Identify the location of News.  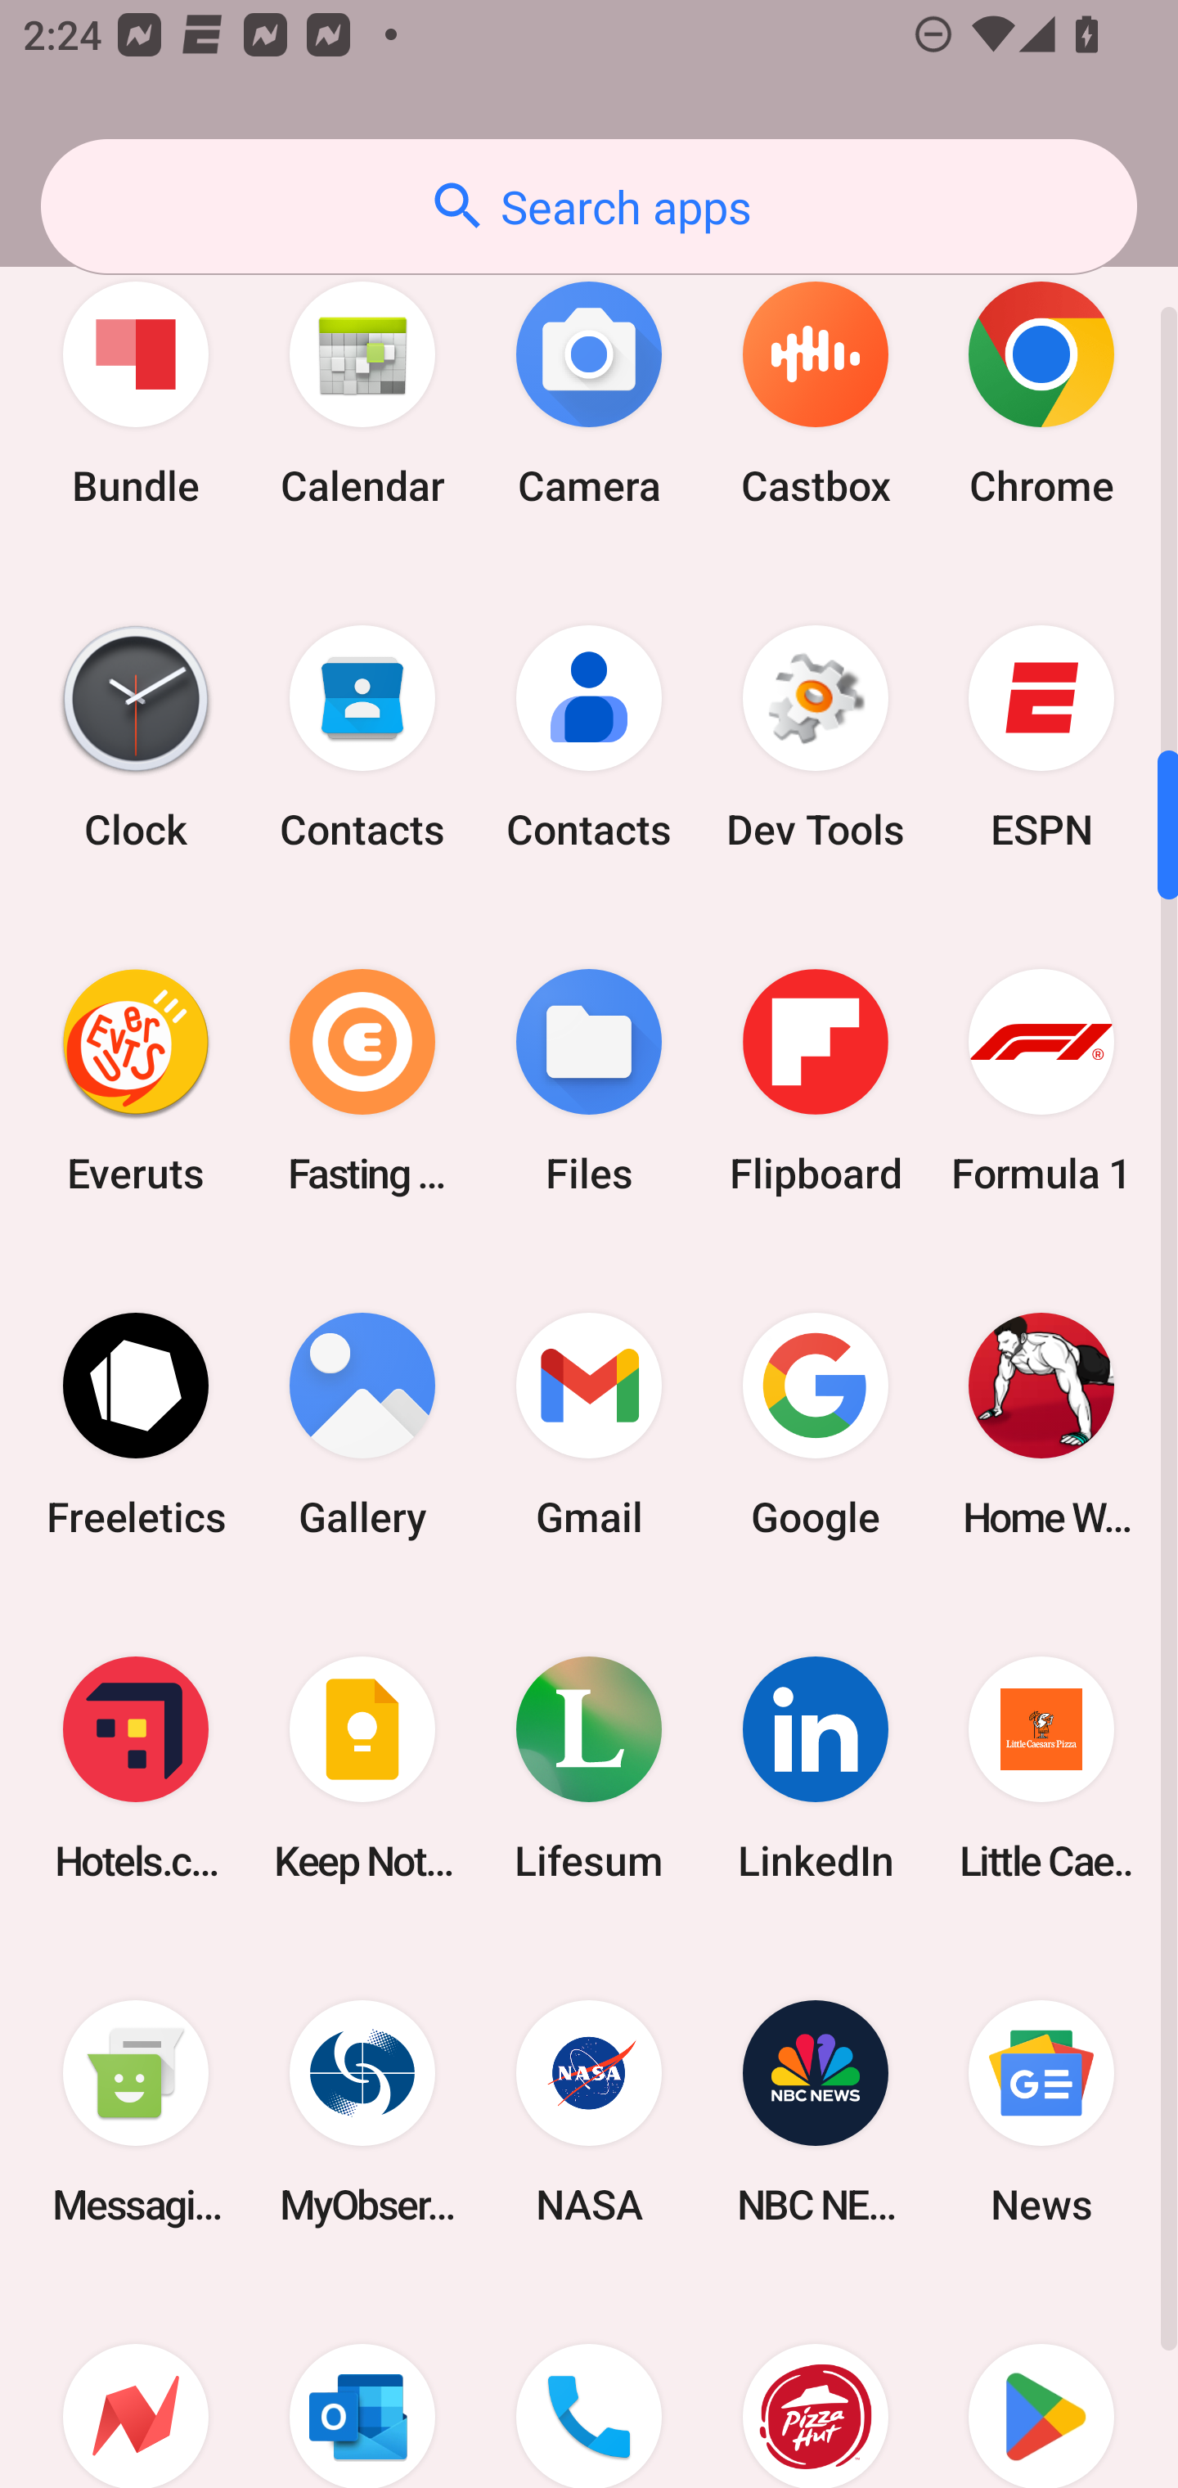
(1041, 2112).